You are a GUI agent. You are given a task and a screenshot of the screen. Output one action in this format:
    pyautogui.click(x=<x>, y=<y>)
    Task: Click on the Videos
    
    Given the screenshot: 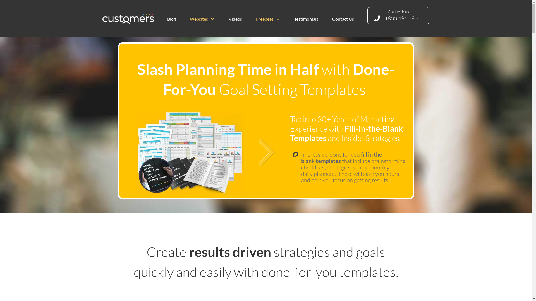 What is the action you would take?
    pyautogui.click(x=235, y=19)
    